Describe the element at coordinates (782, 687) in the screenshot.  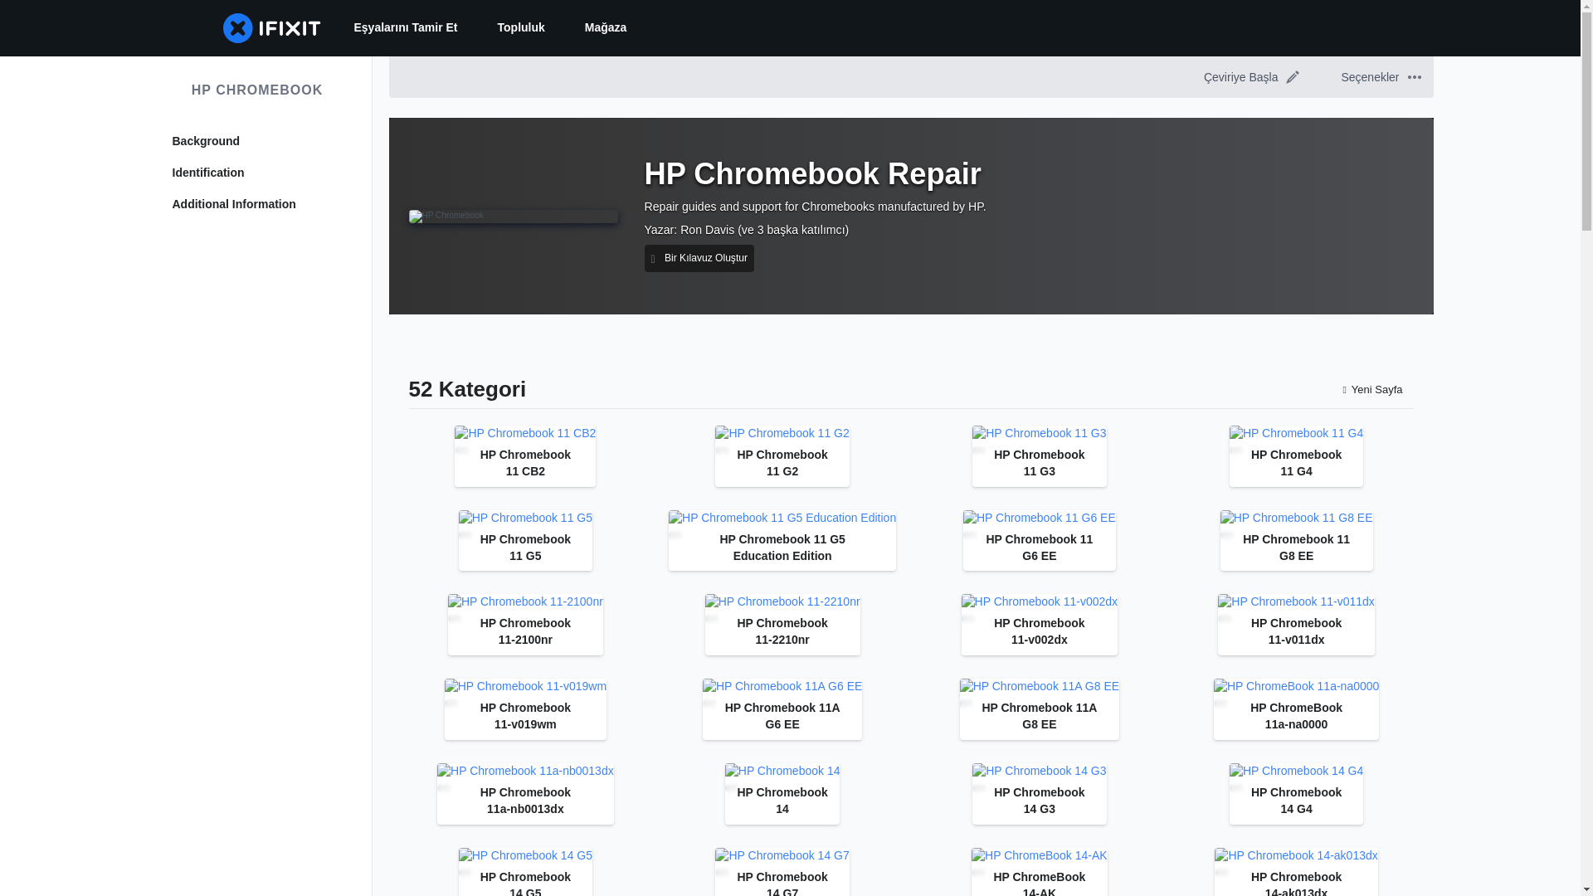
I see `HP Chromebook 11A G6 EE` at that location.